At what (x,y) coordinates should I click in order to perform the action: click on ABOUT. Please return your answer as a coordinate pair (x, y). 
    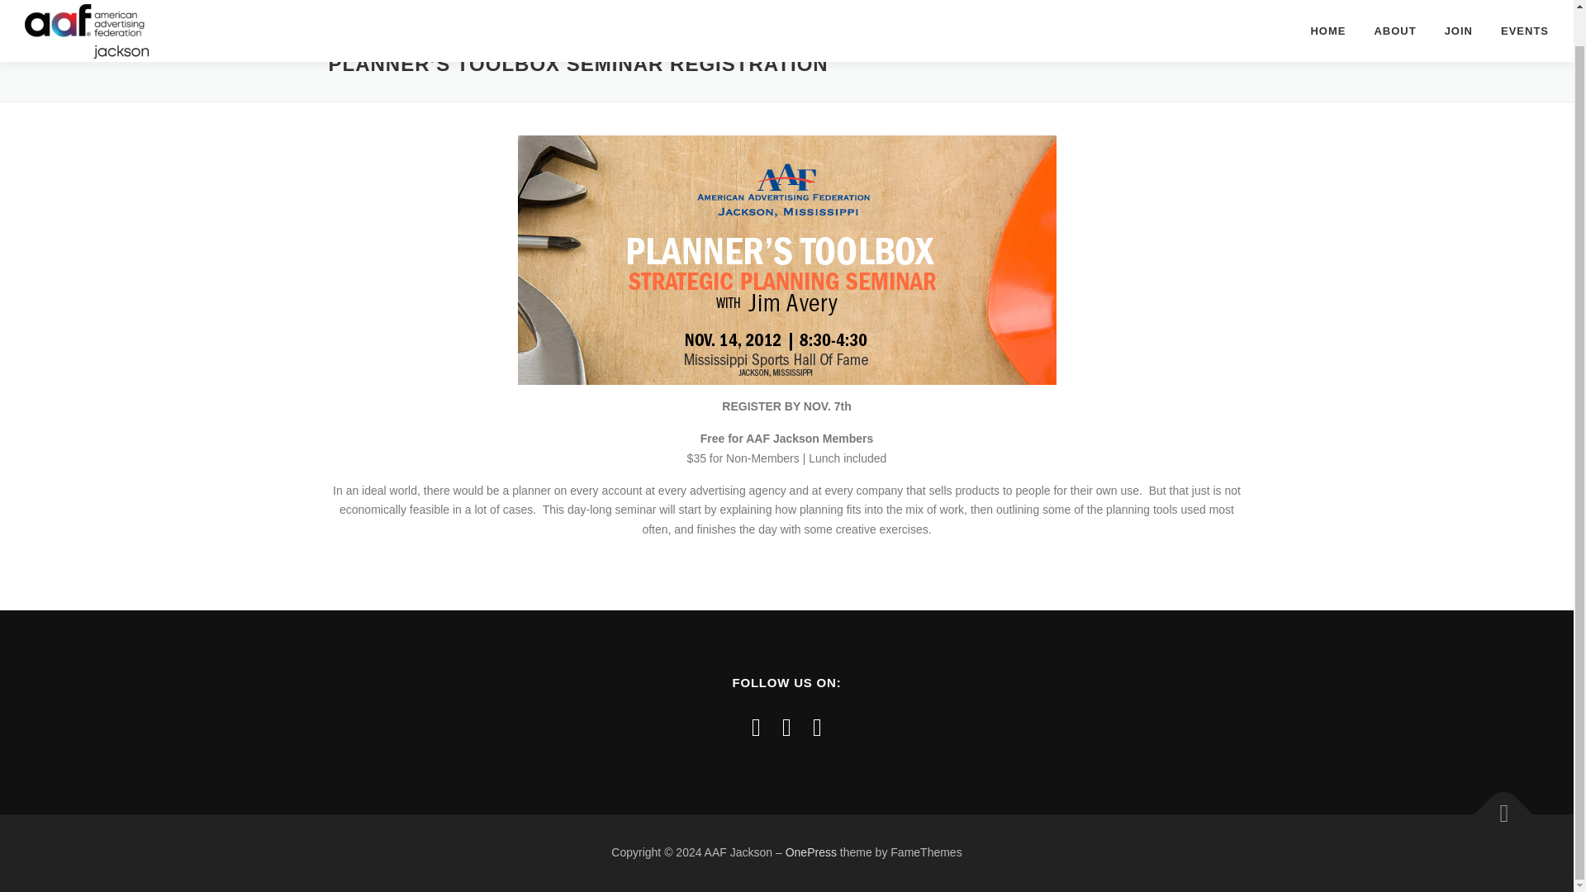
    Looking at the image, I should click on (1394, 13).